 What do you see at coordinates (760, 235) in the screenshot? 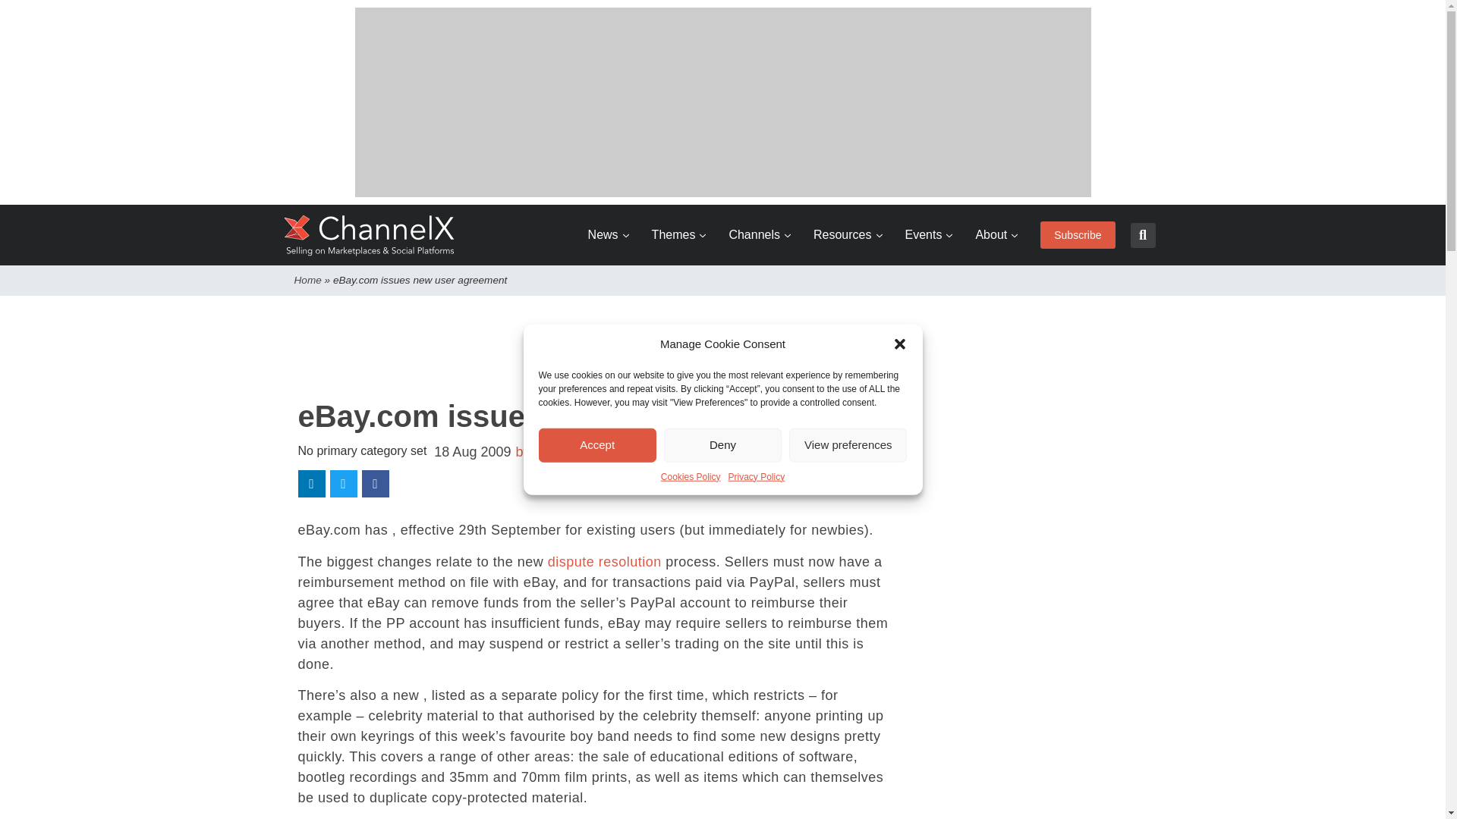
I see `Channels` at bounding box center [760, 235].